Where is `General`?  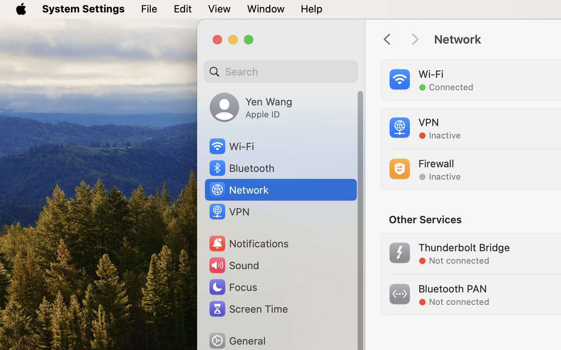 General is located at coordinates (237, 341).